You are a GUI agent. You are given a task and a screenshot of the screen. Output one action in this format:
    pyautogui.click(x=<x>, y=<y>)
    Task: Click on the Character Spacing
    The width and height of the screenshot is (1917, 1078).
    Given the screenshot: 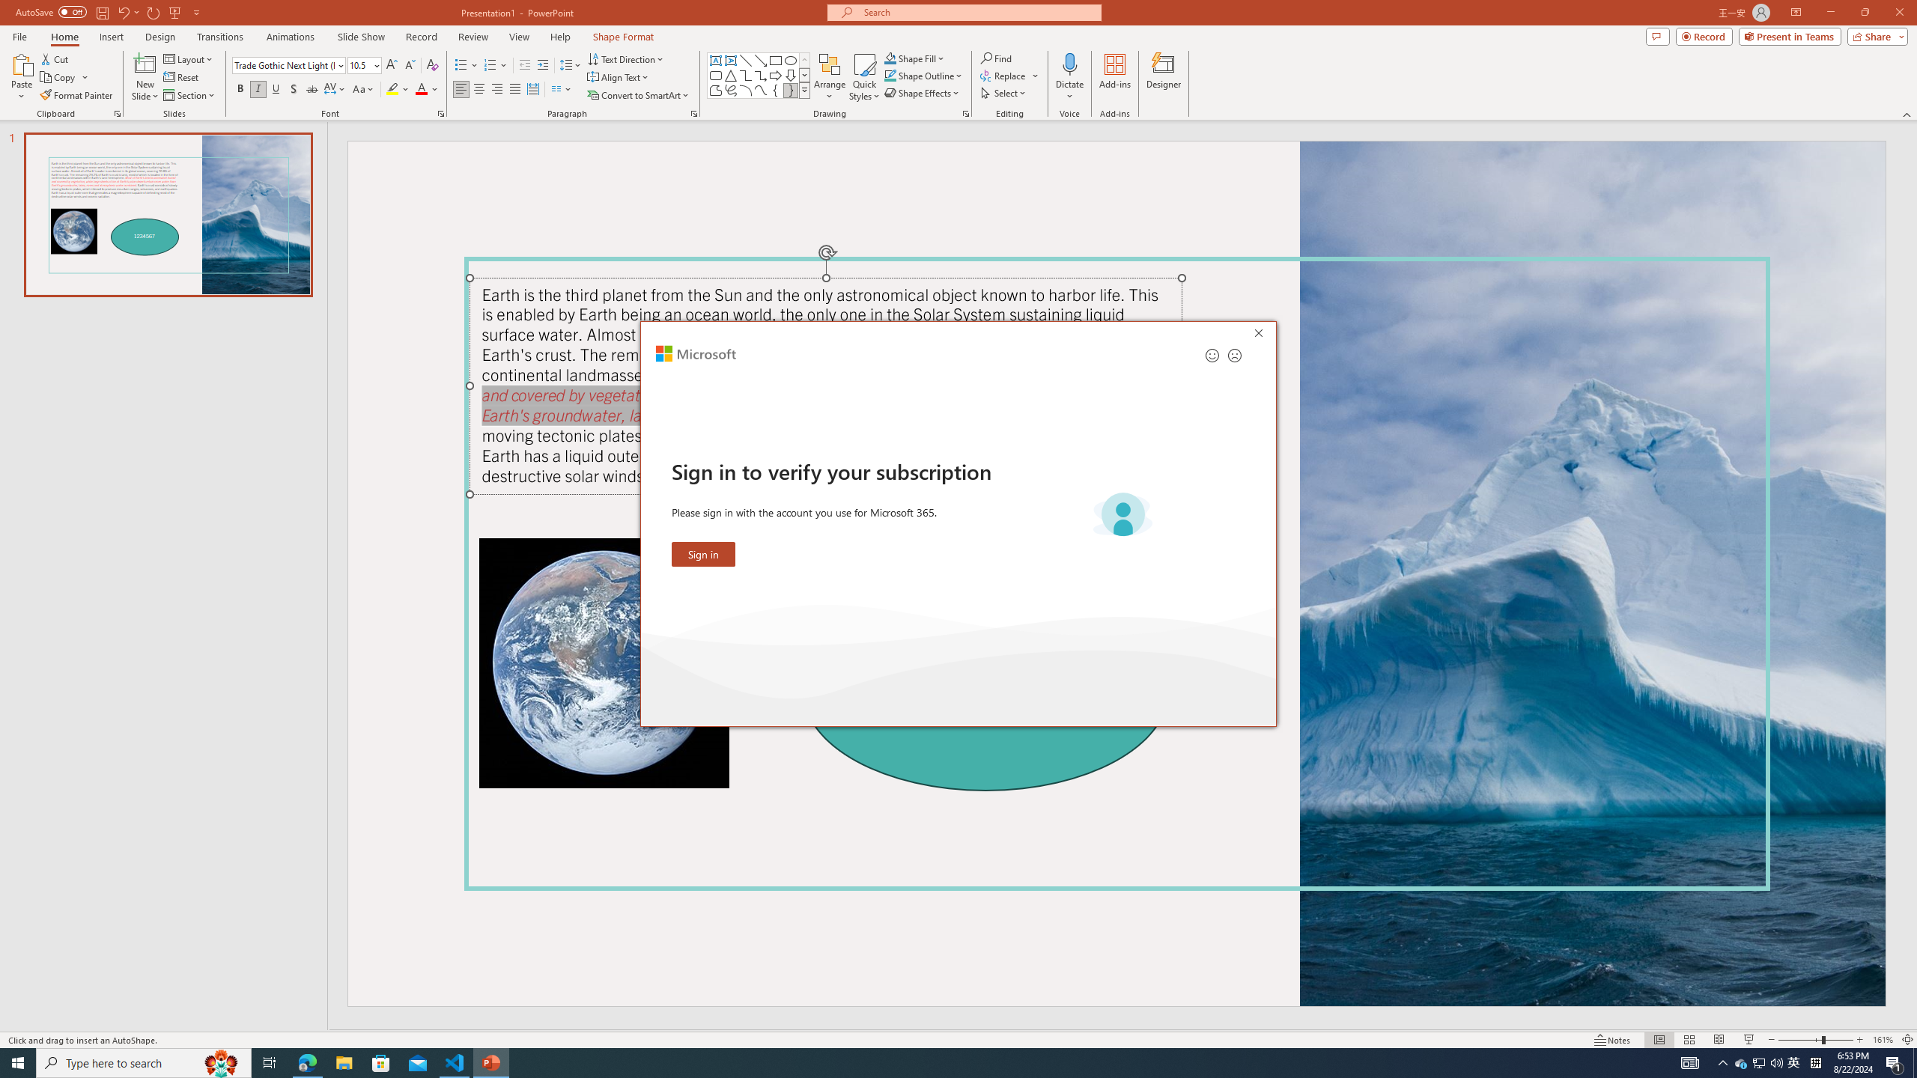 What is the action you would take?
    pyautogui.click(x=335, y=90)
    